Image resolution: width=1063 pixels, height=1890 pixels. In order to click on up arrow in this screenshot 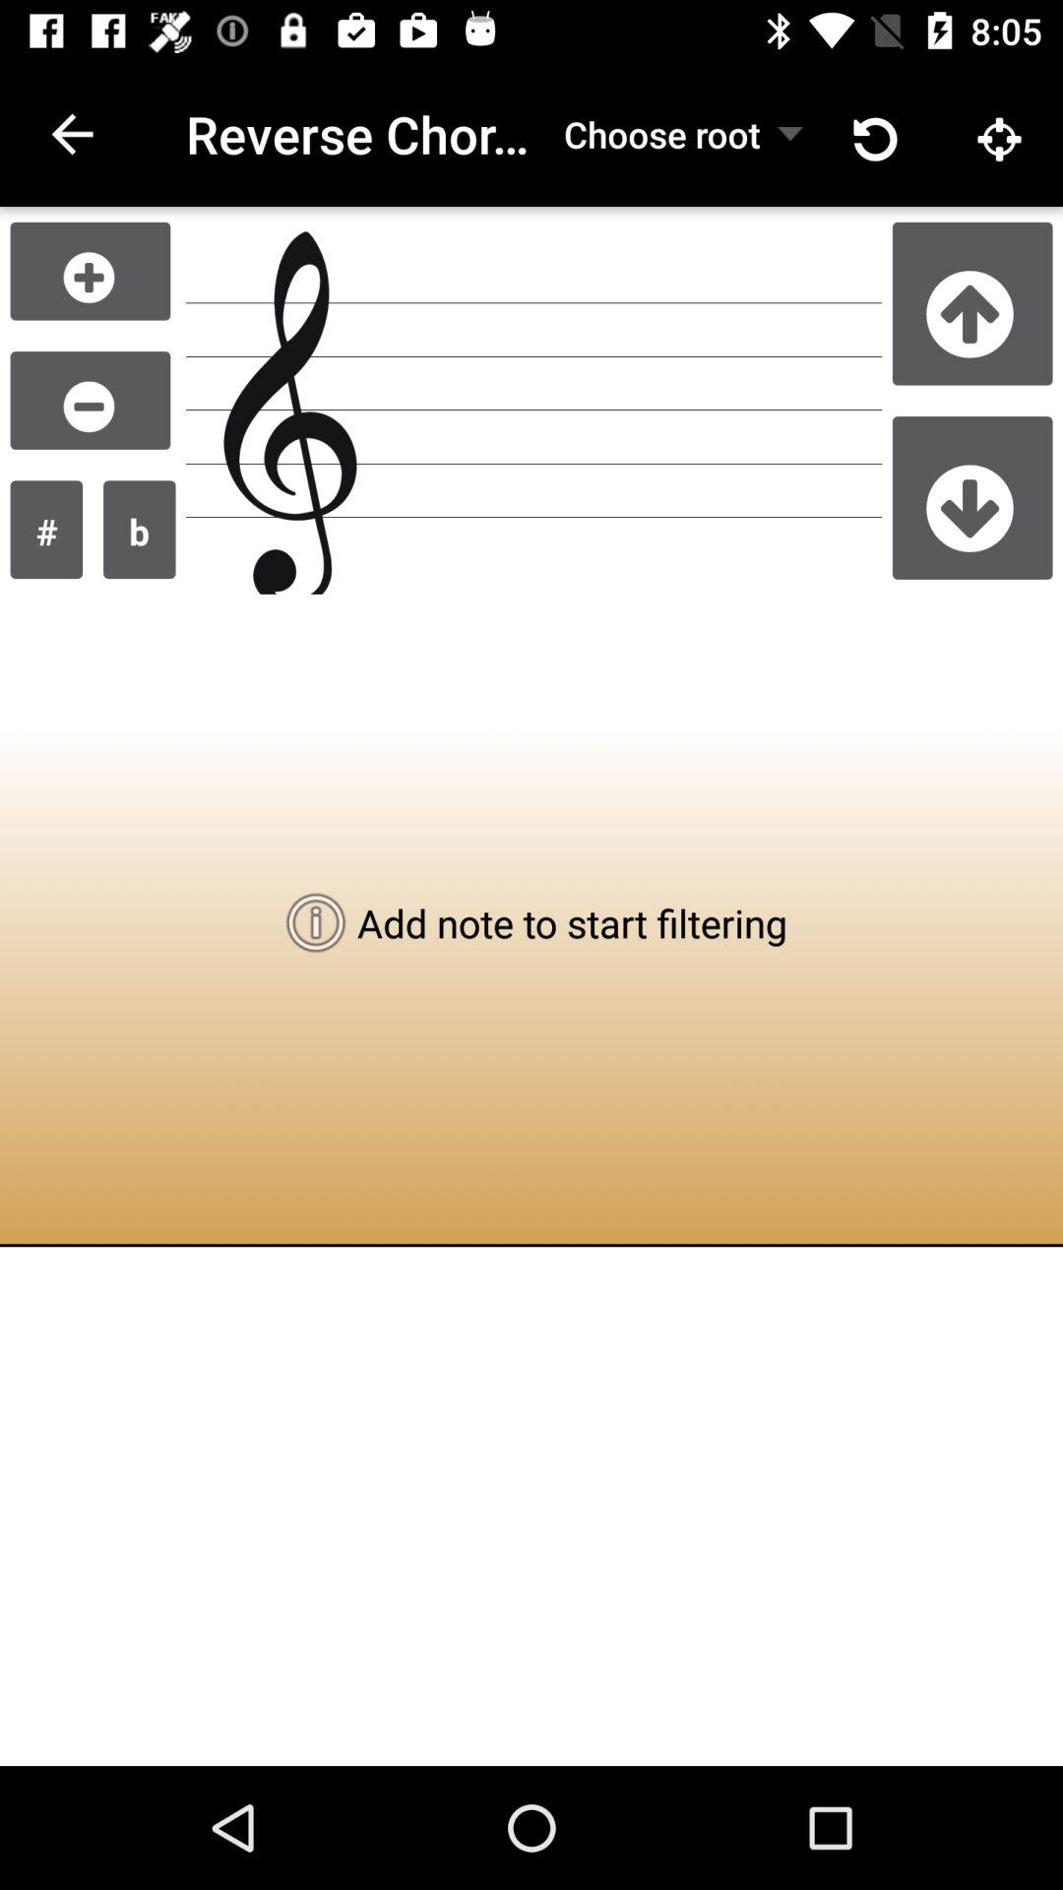, I will do `click(972, 303)`.